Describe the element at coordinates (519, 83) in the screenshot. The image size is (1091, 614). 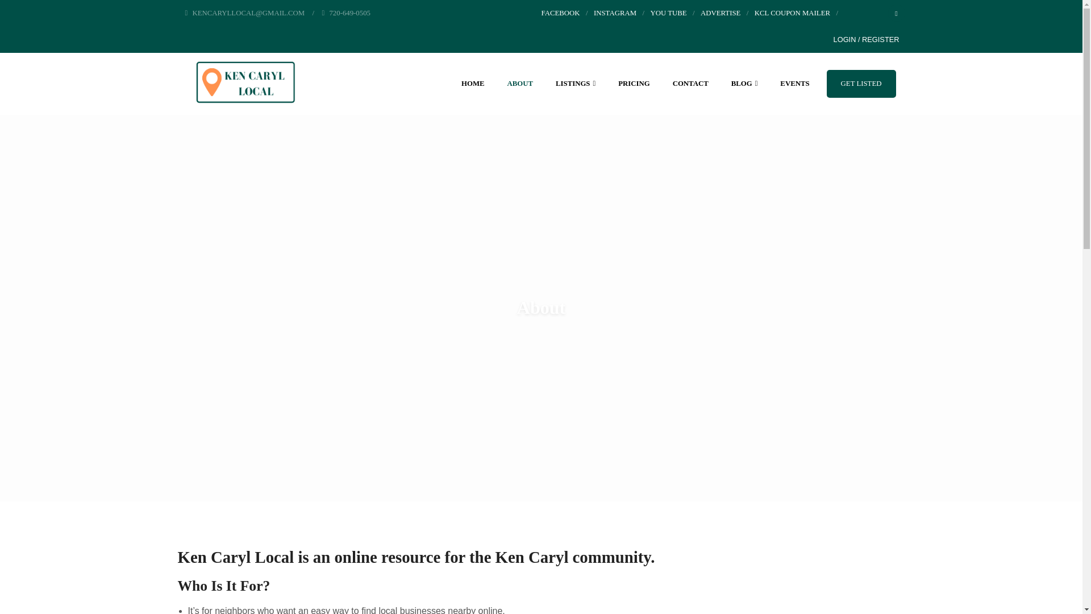
I see `ABOUT` at that location.